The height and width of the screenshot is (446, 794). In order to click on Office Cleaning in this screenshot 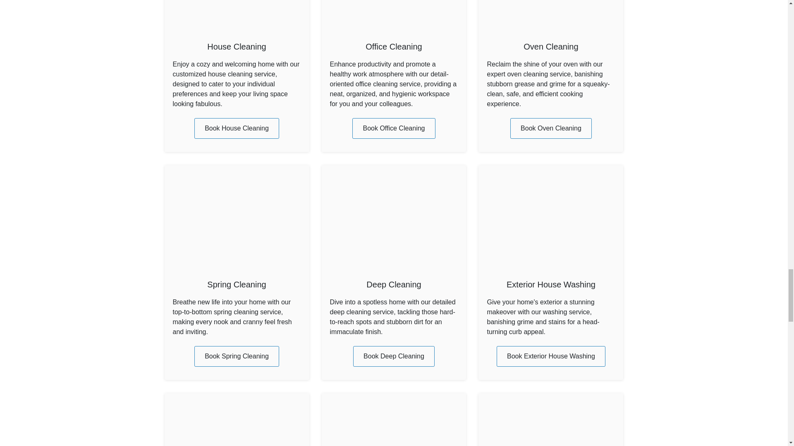, I will do `click(393, 46)`.